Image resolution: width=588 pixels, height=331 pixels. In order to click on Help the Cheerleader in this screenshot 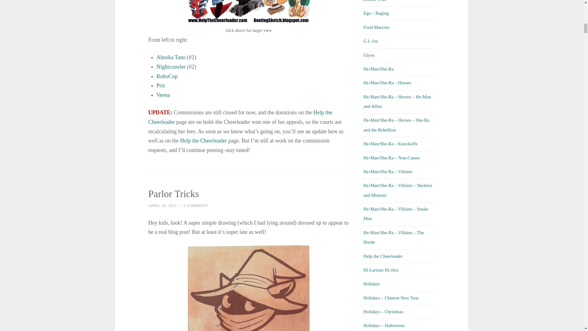, I will do `click(203, 140)`.